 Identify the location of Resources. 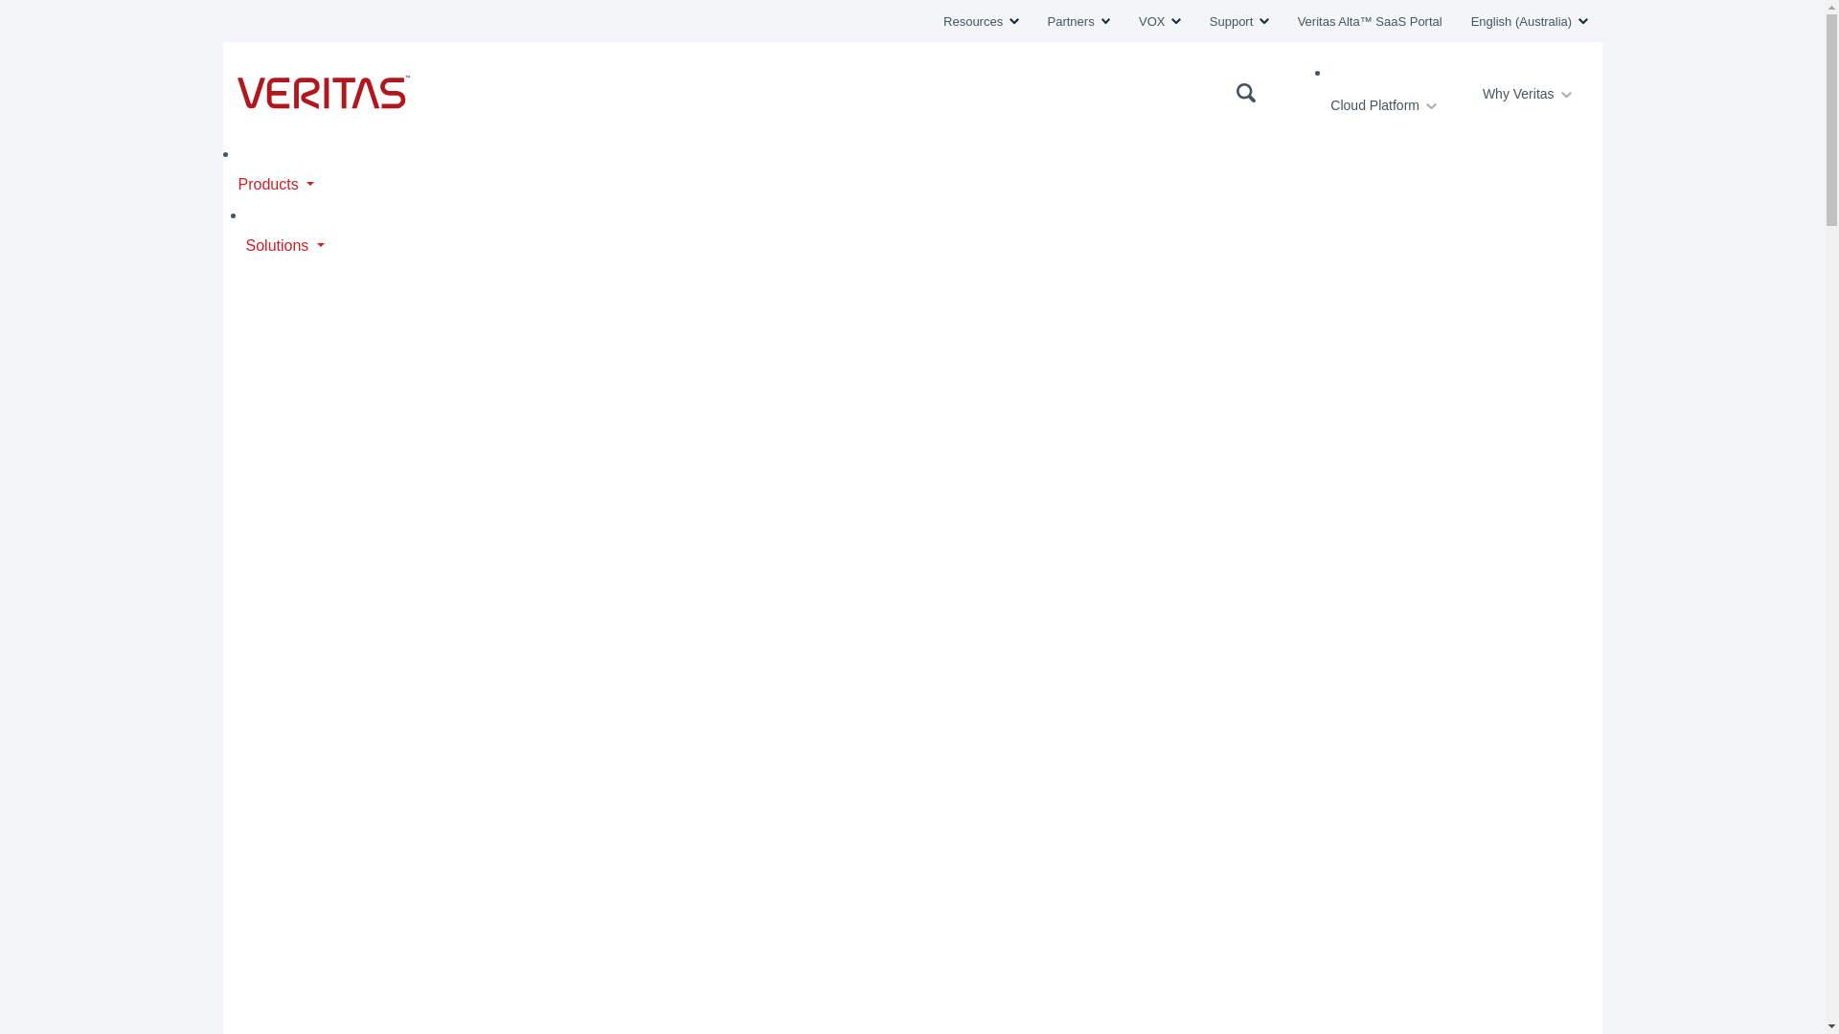
(981, 21).